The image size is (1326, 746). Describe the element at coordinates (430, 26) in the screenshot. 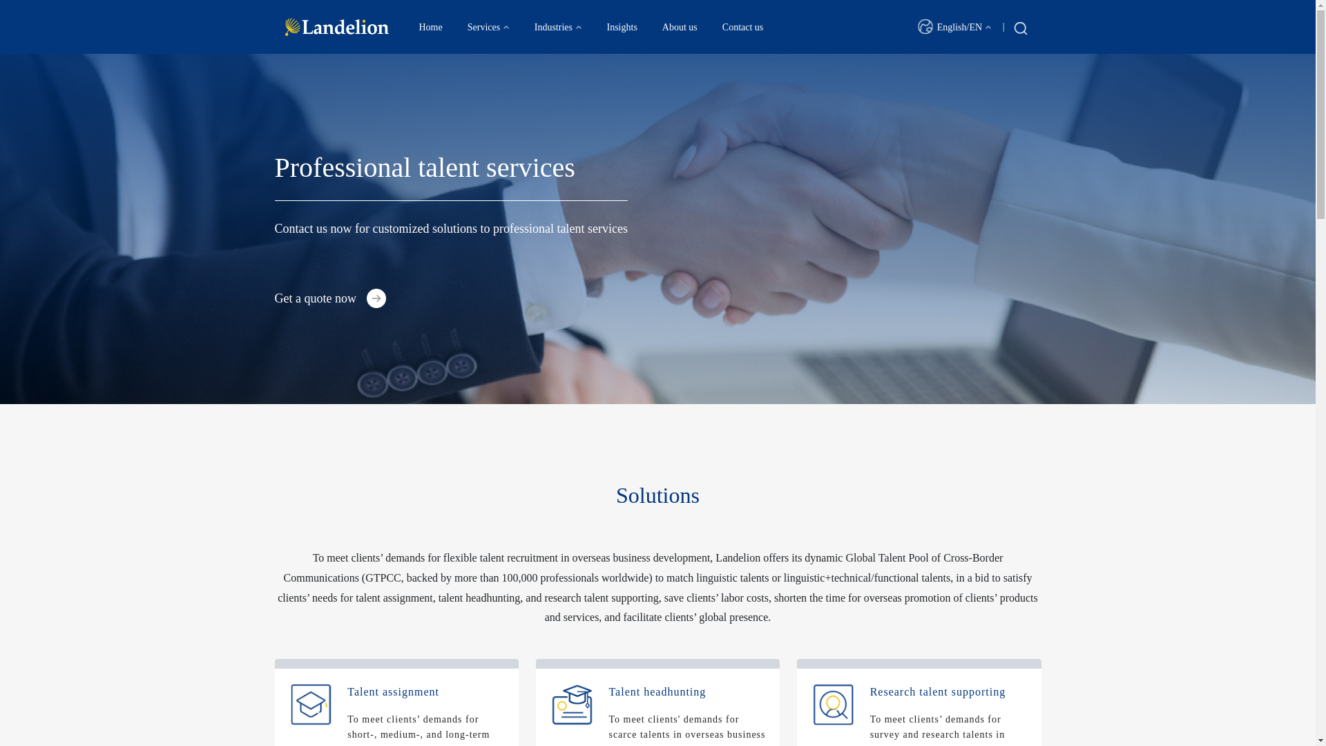

I see `Home` at that location.